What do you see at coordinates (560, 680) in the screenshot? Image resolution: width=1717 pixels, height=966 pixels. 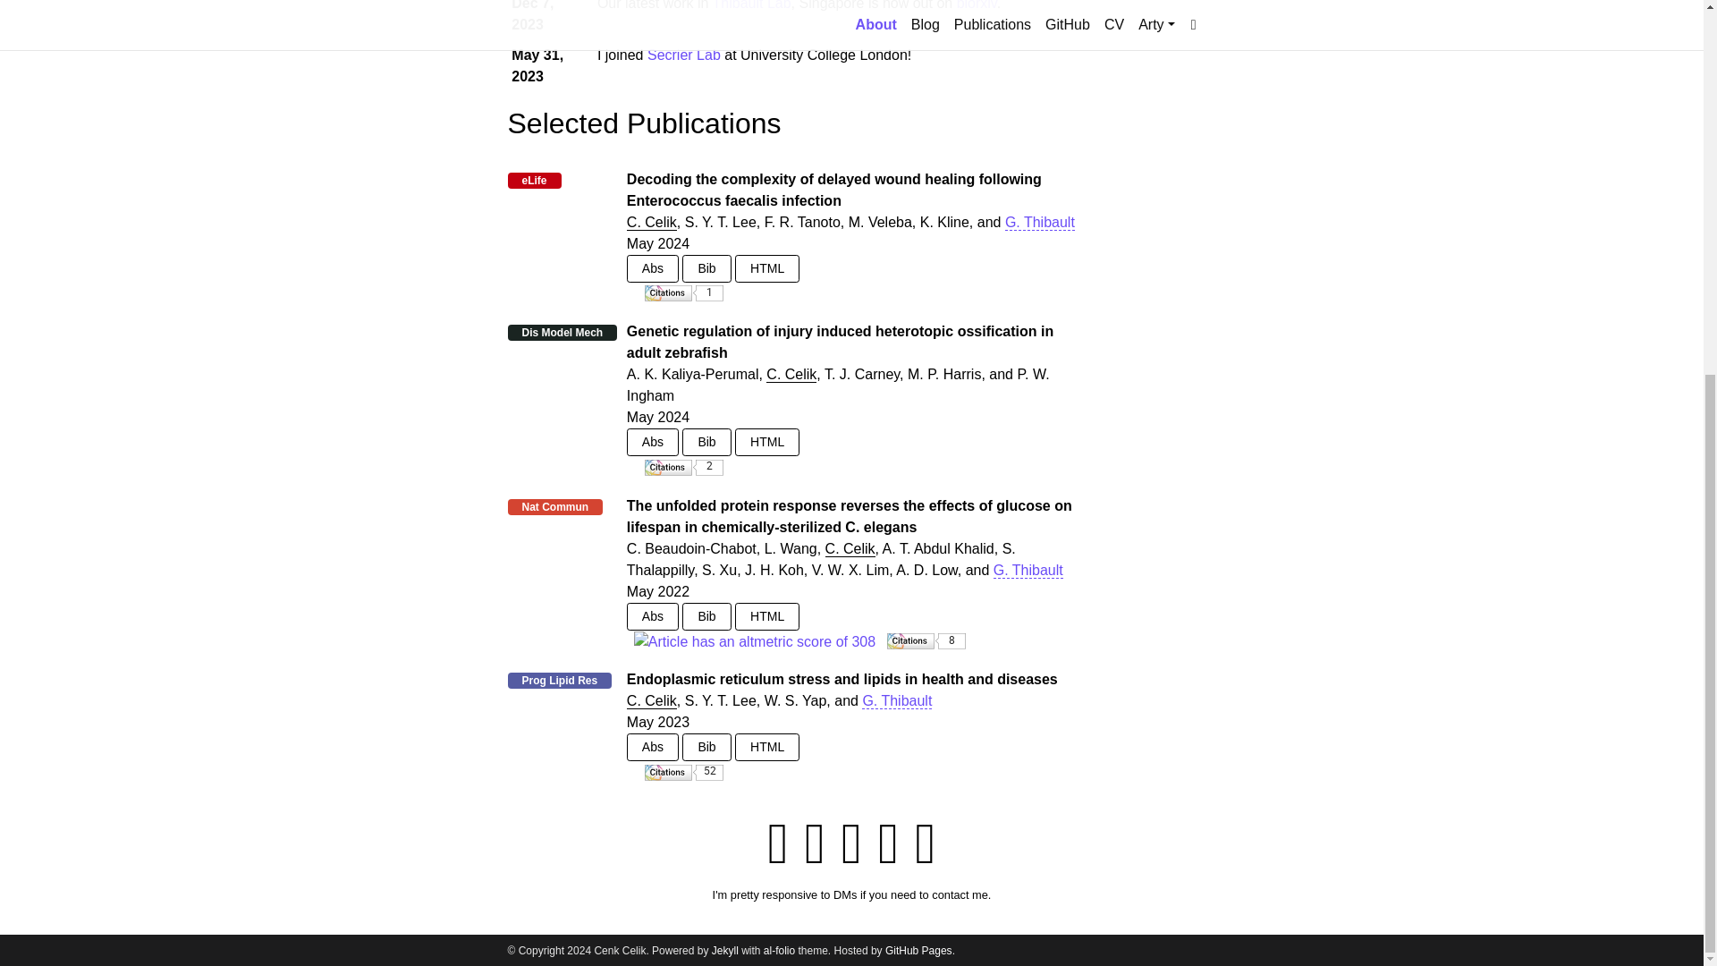 I see `Prog Lipid Res` at bounding box center [560, 680].